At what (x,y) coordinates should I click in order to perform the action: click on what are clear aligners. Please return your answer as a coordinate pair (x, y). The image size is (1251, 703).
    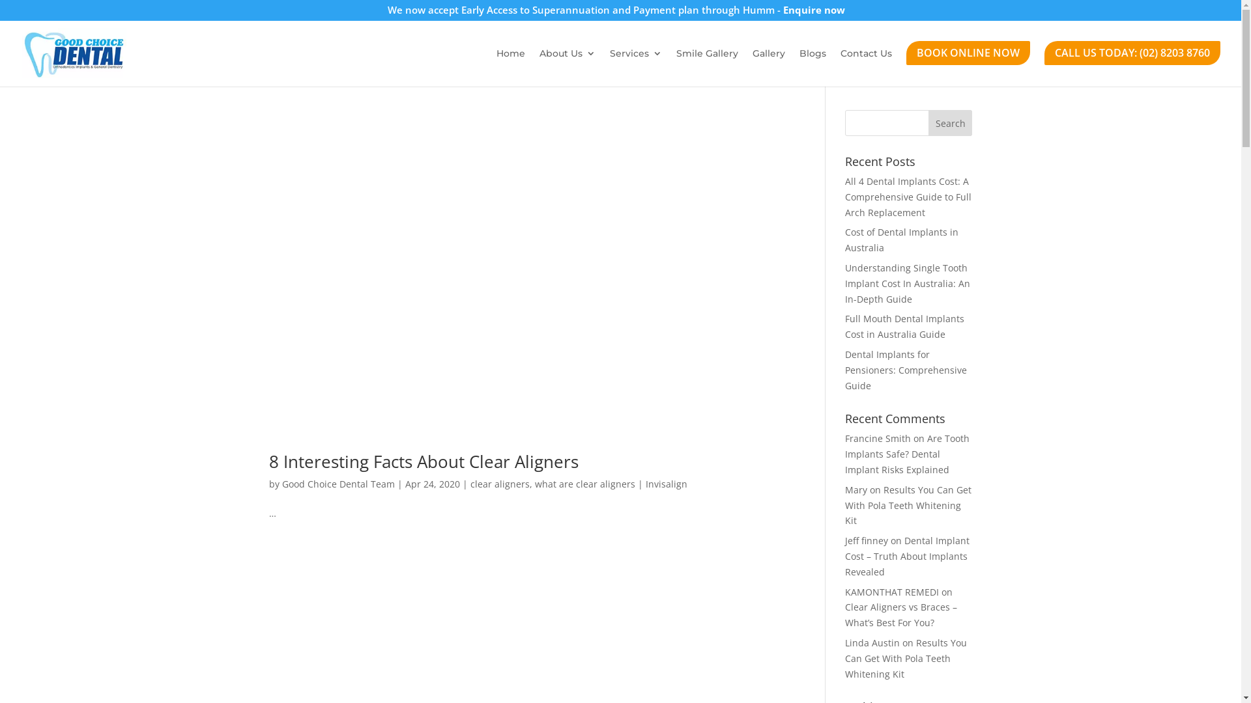
    Looking at the image, I should click on (584, 484).